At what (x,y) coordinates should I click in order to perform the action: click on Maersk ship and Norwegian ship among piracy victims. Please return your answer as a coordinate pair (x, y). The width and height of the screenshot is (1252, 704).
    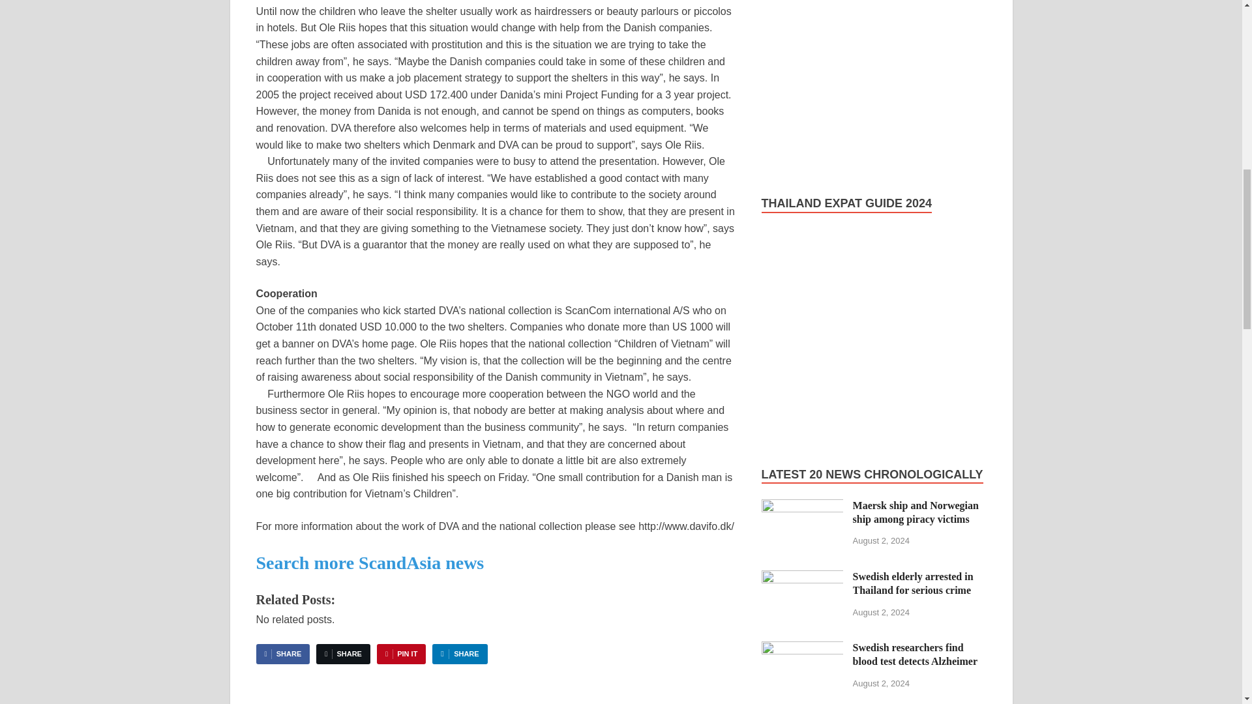
    Looking at the image, I should click on (802, 506).